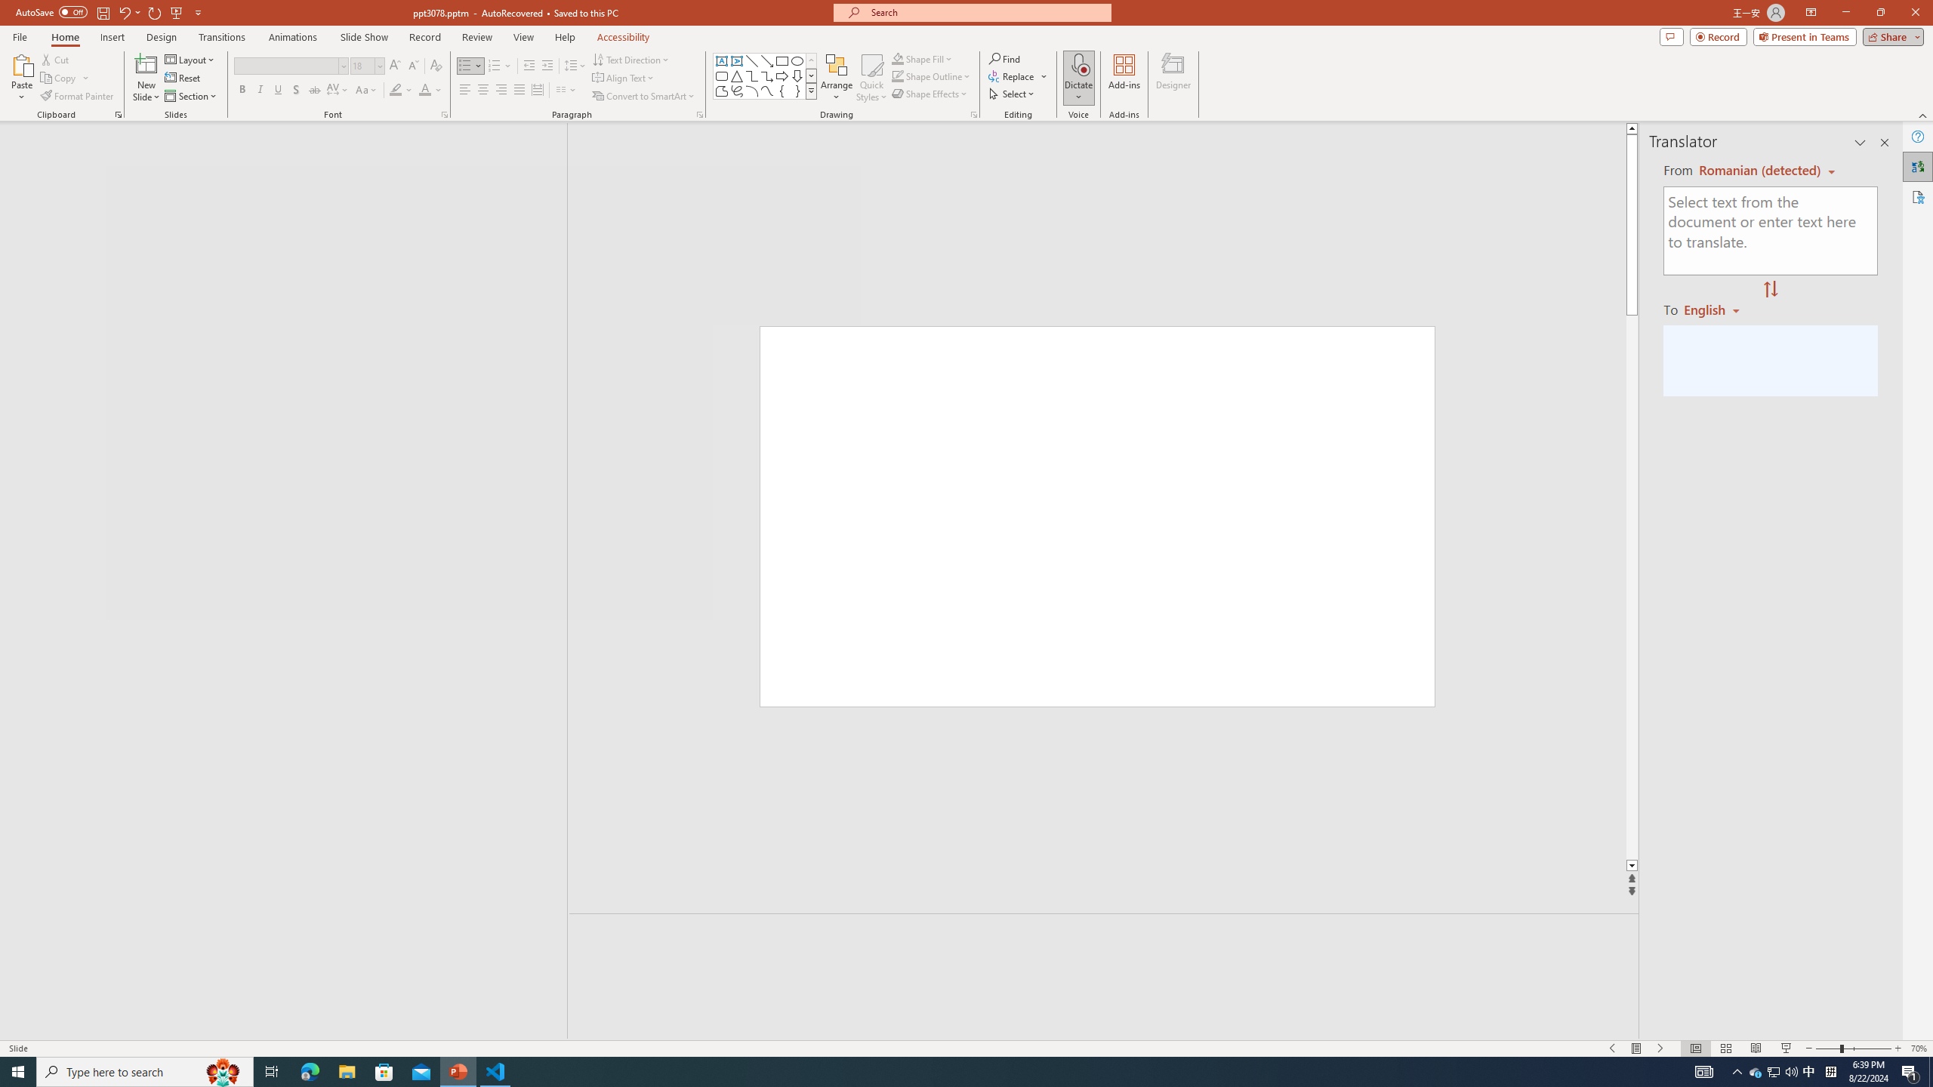 The width and height of the screenshot is (1933, 1087). Describe the element at coordinates (1018, 75) in the screenshot. I see `Replace...` at that location.